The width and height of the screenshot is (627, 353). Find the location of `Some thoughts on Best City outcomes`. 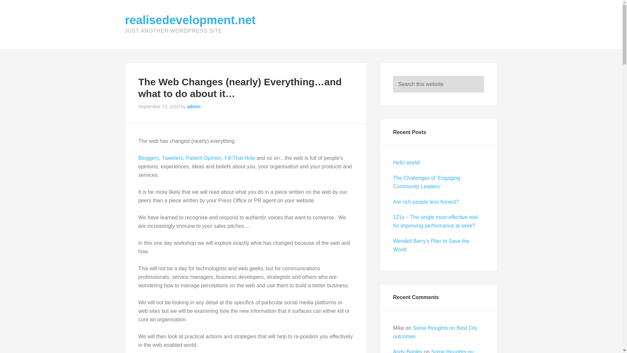

Some thoughts on Best City outcomes is located at coordinates (433, 351).